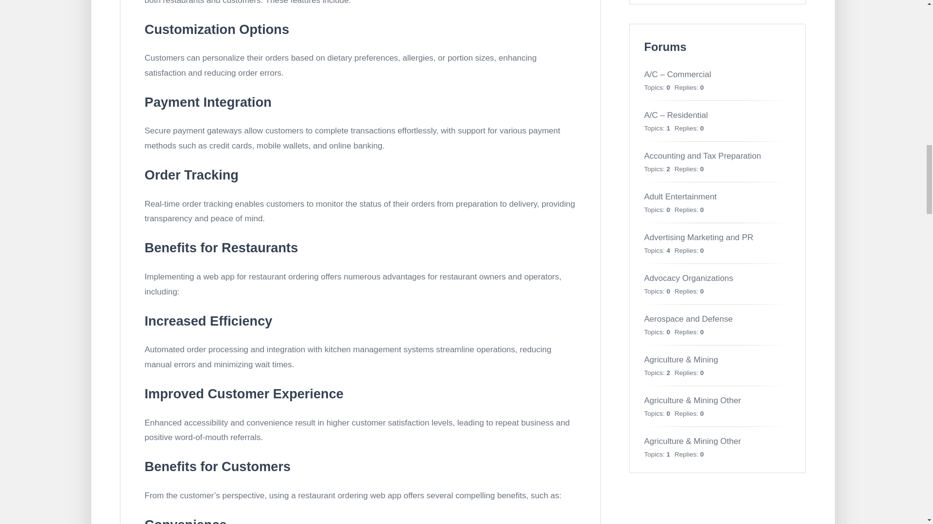  Describe the element at coordinates (703, 156) in the screenshot. I see `Accounting and Tax Preparation` at that location.